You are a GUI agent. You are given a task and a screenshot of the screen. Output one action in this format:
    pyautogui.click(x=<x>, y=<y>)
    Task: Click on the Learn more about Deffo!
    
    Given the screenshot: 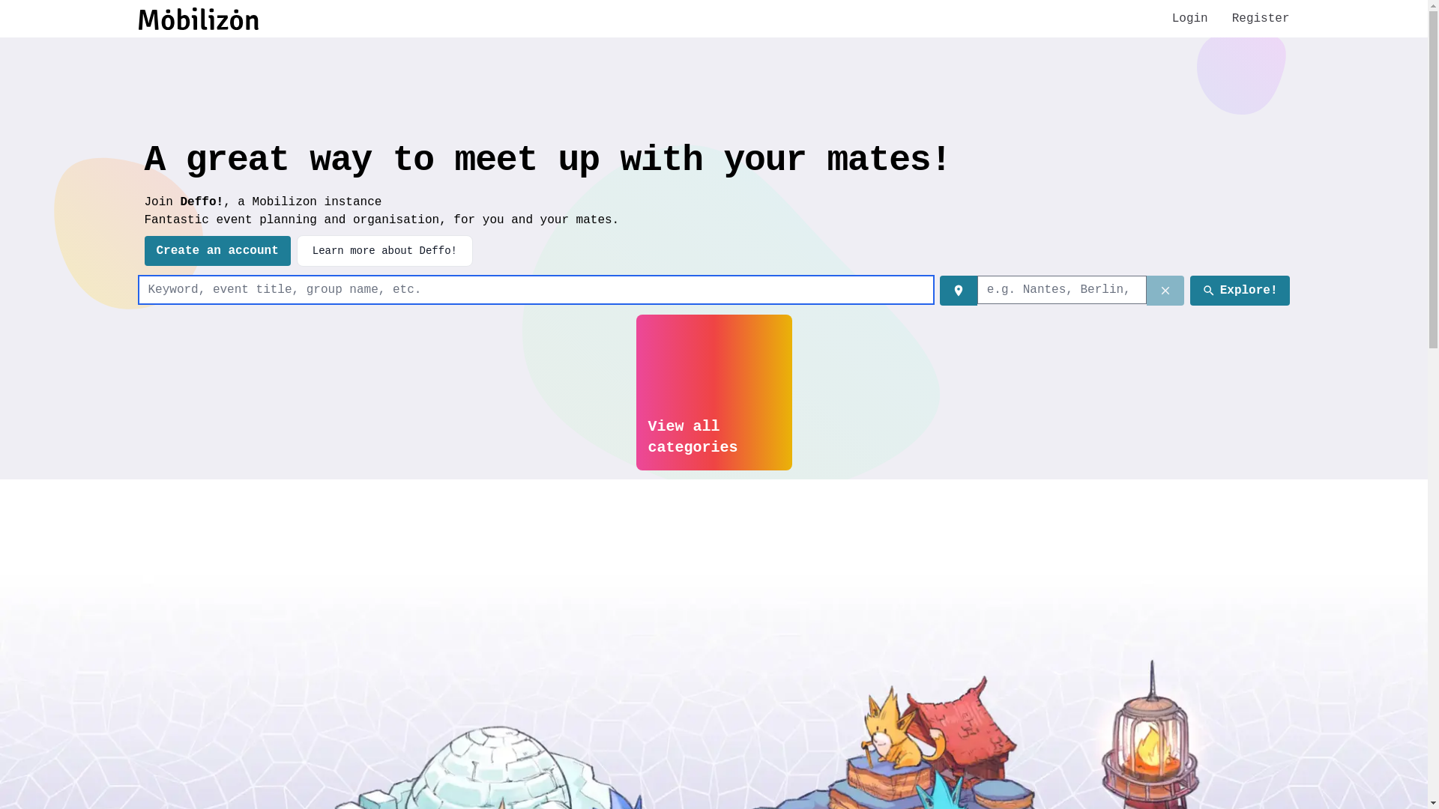 What is the action you would take?
    pyautogui.click(x=385, y=251)
    